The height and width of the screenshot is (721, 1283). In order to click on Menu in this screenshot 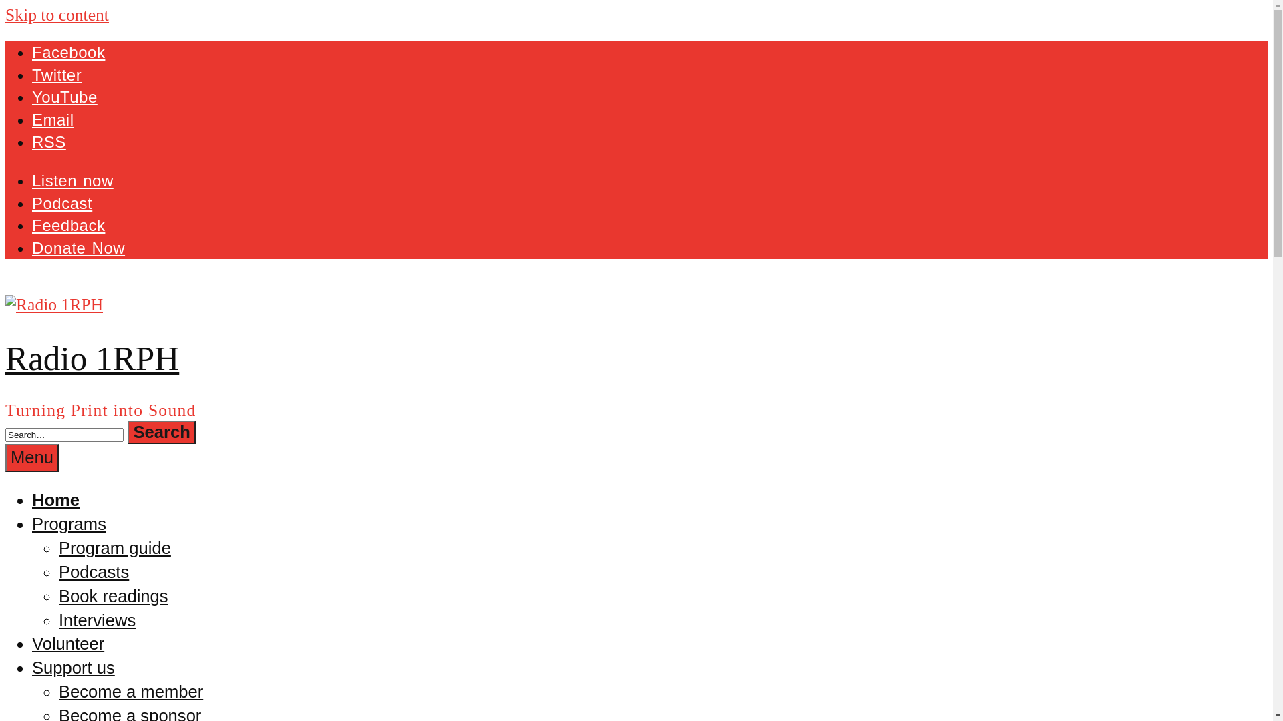, I will do `click(32, 458)`.